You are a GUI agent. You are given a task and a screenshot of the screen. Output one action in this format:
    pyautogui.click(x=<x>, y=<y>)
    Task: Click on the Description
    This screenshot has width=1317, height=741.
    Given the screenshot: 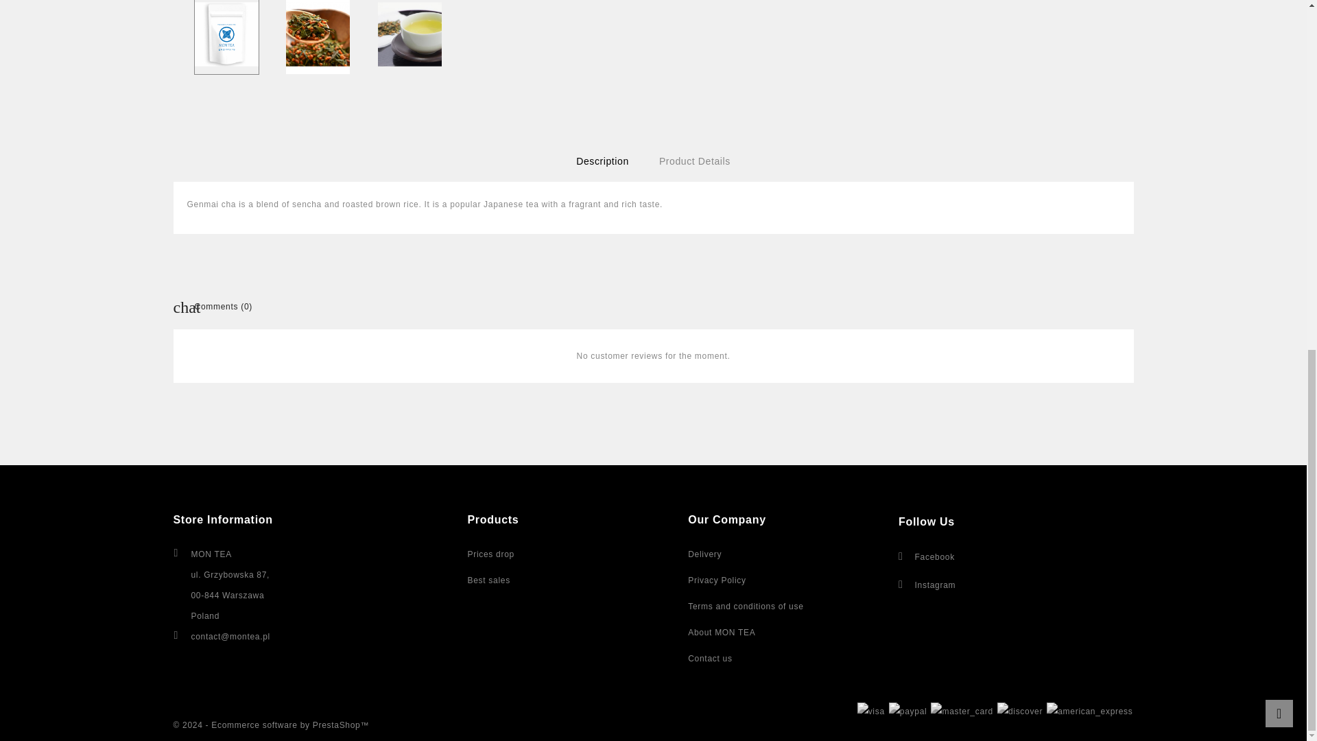 What is the action you would take?
    pyautogui.click(x=602, y=161)
    